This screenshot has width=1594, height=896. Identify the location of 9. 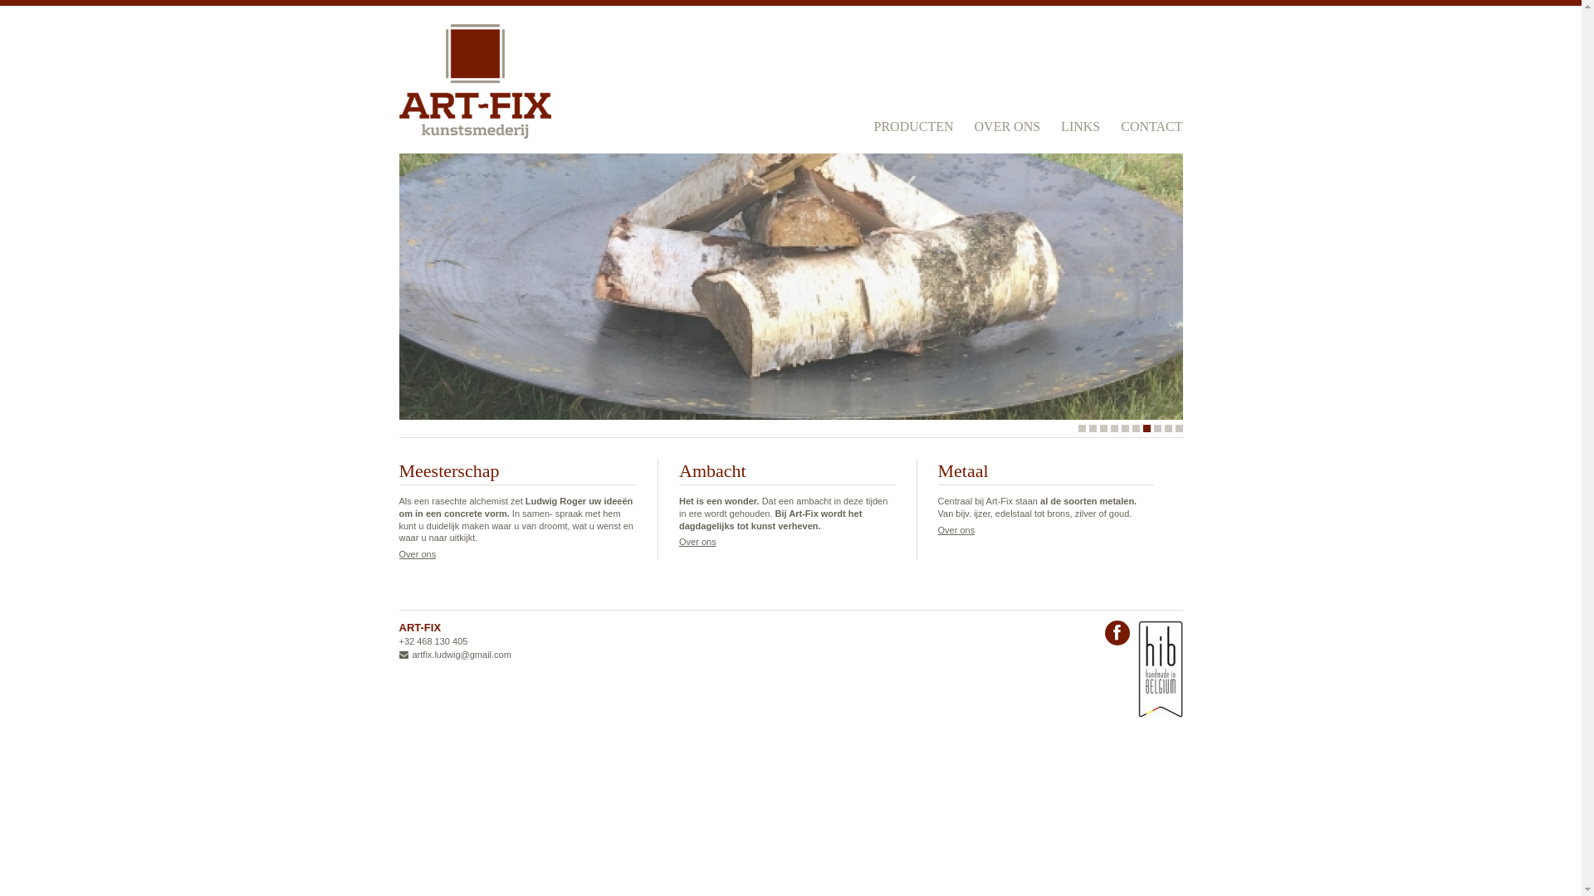
(1167, 428).